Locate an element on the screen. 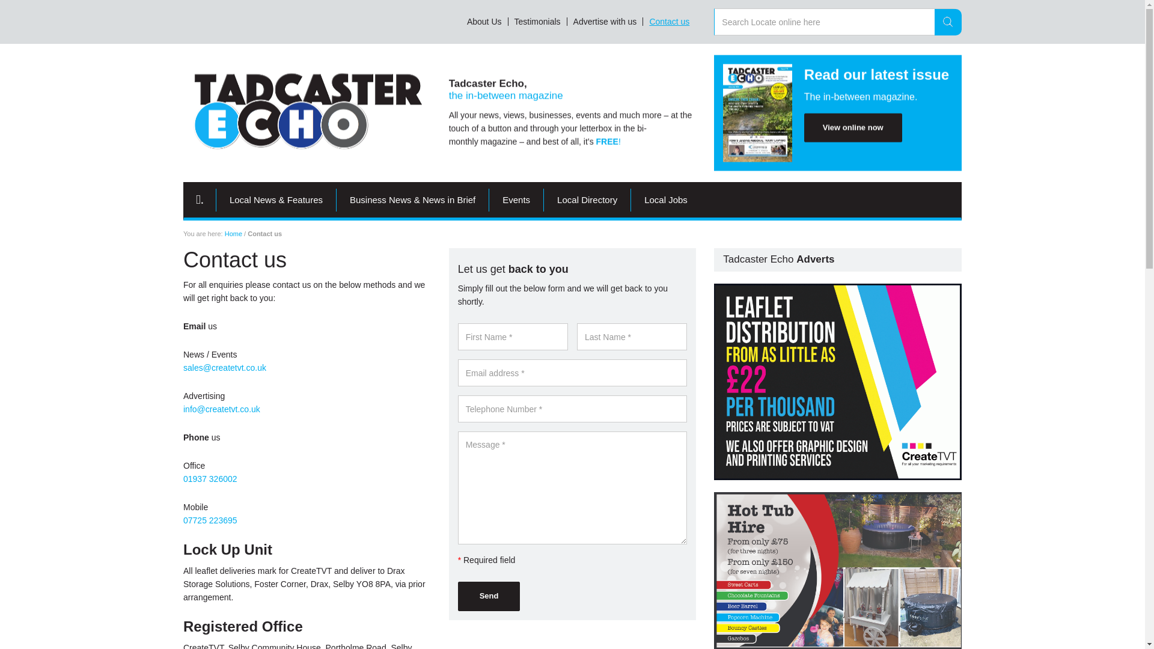 Image resolution: width=1154 pixels, height=649 pixels. Local Jobs is located at coordinates (666, 200).